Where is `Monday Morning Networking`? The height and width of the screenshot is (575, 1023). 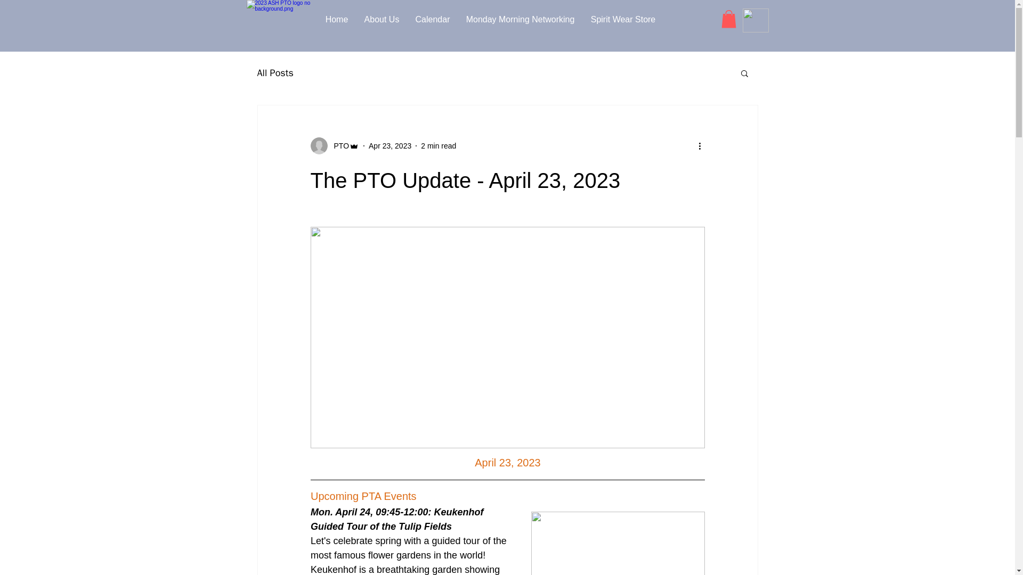
Monday Morning Networking is located at coordinates (521, 19).